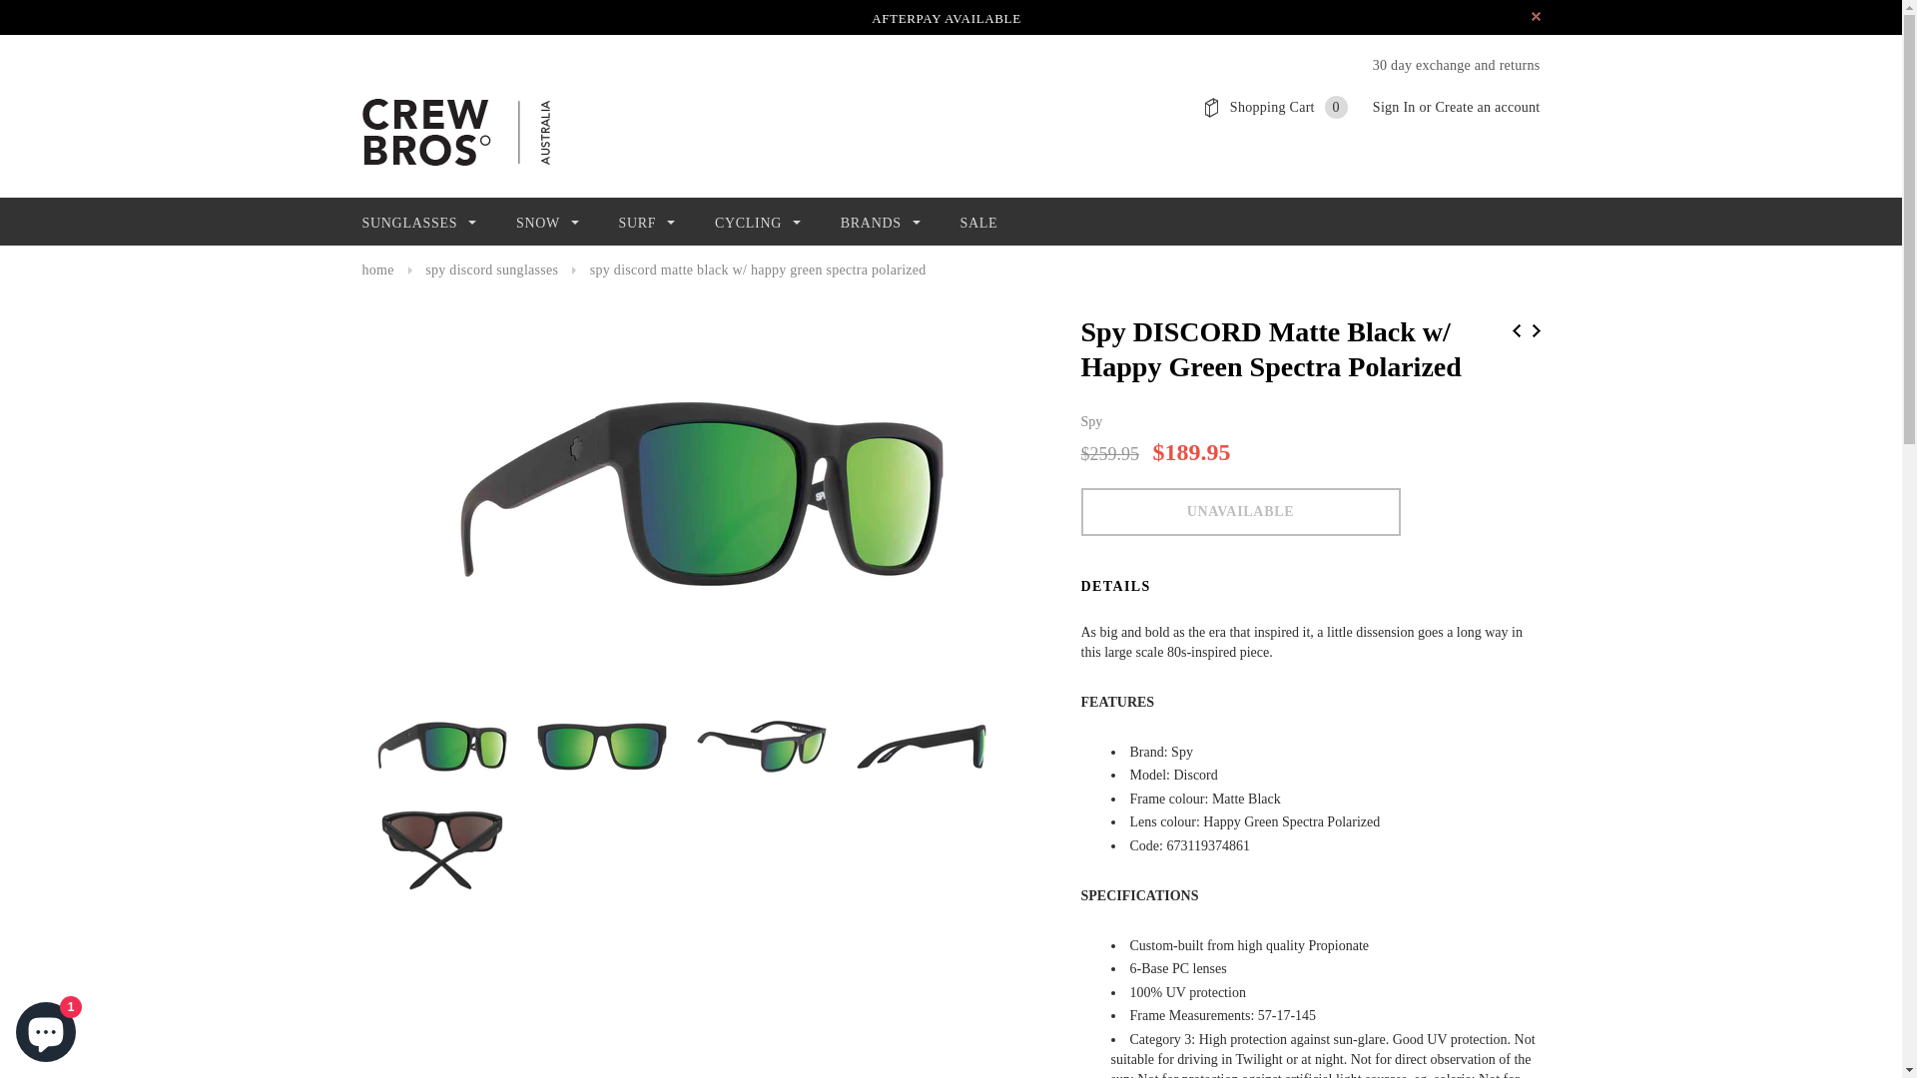 The width and height of the screenshot is (1917, 1078). What do you see at coordinates (1536, 331) in the screenshot?
I see `NEXT PRODUCT` at bounding box center [1536, 331].